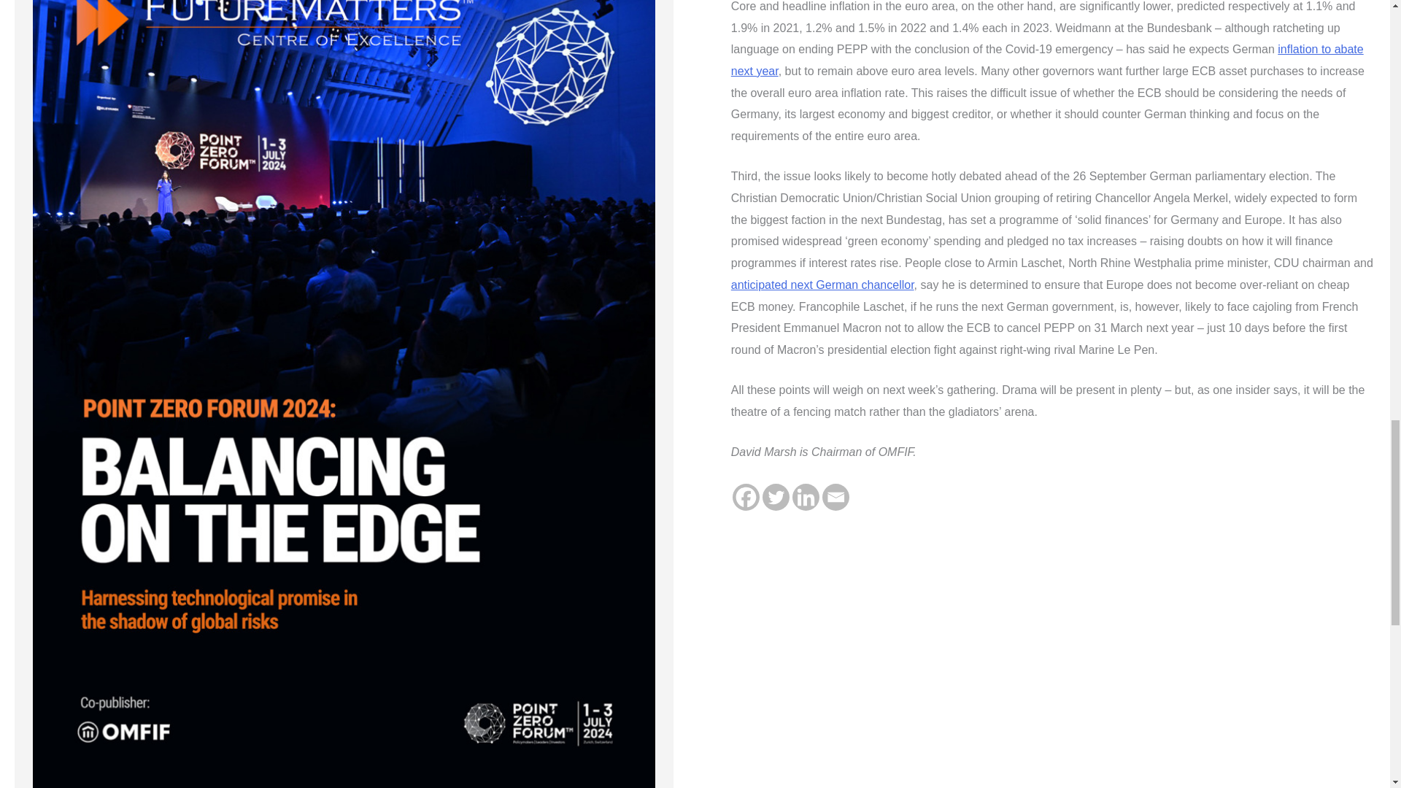  Describe the element at coordinates (746, 497) in the screenshot. I see `Facebook` at that location.